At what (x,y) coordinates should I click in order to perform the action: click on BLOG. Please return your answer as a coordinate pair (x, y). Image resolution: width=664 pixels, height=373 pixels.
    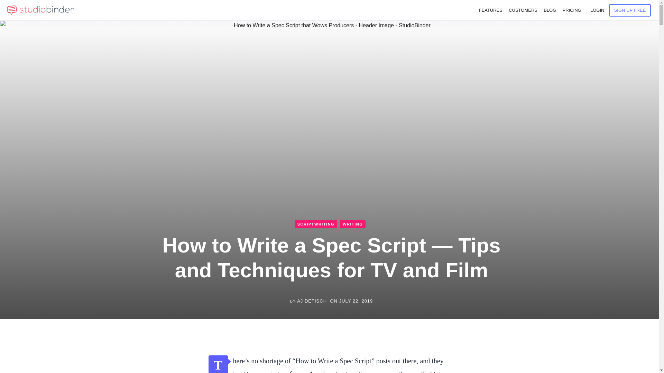
    Looking at the image, I should click on (550, 10).